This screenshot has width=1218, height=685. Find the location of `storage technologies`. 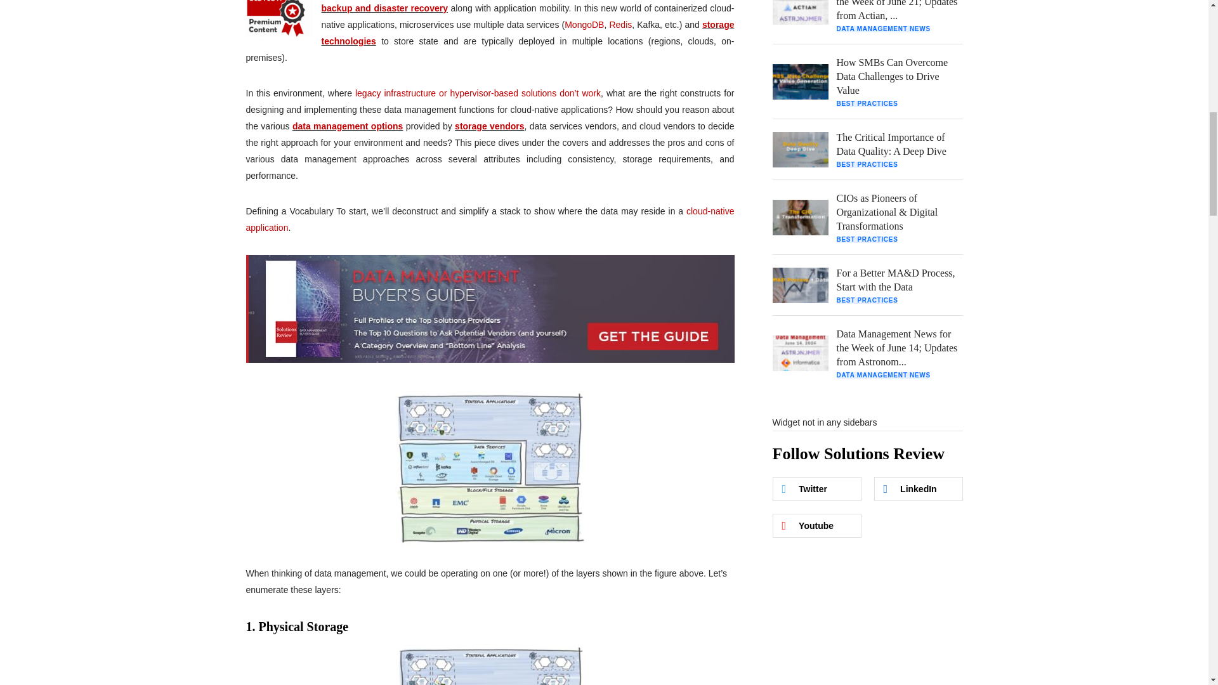

storage technologies is located at coordinates (528, 33).